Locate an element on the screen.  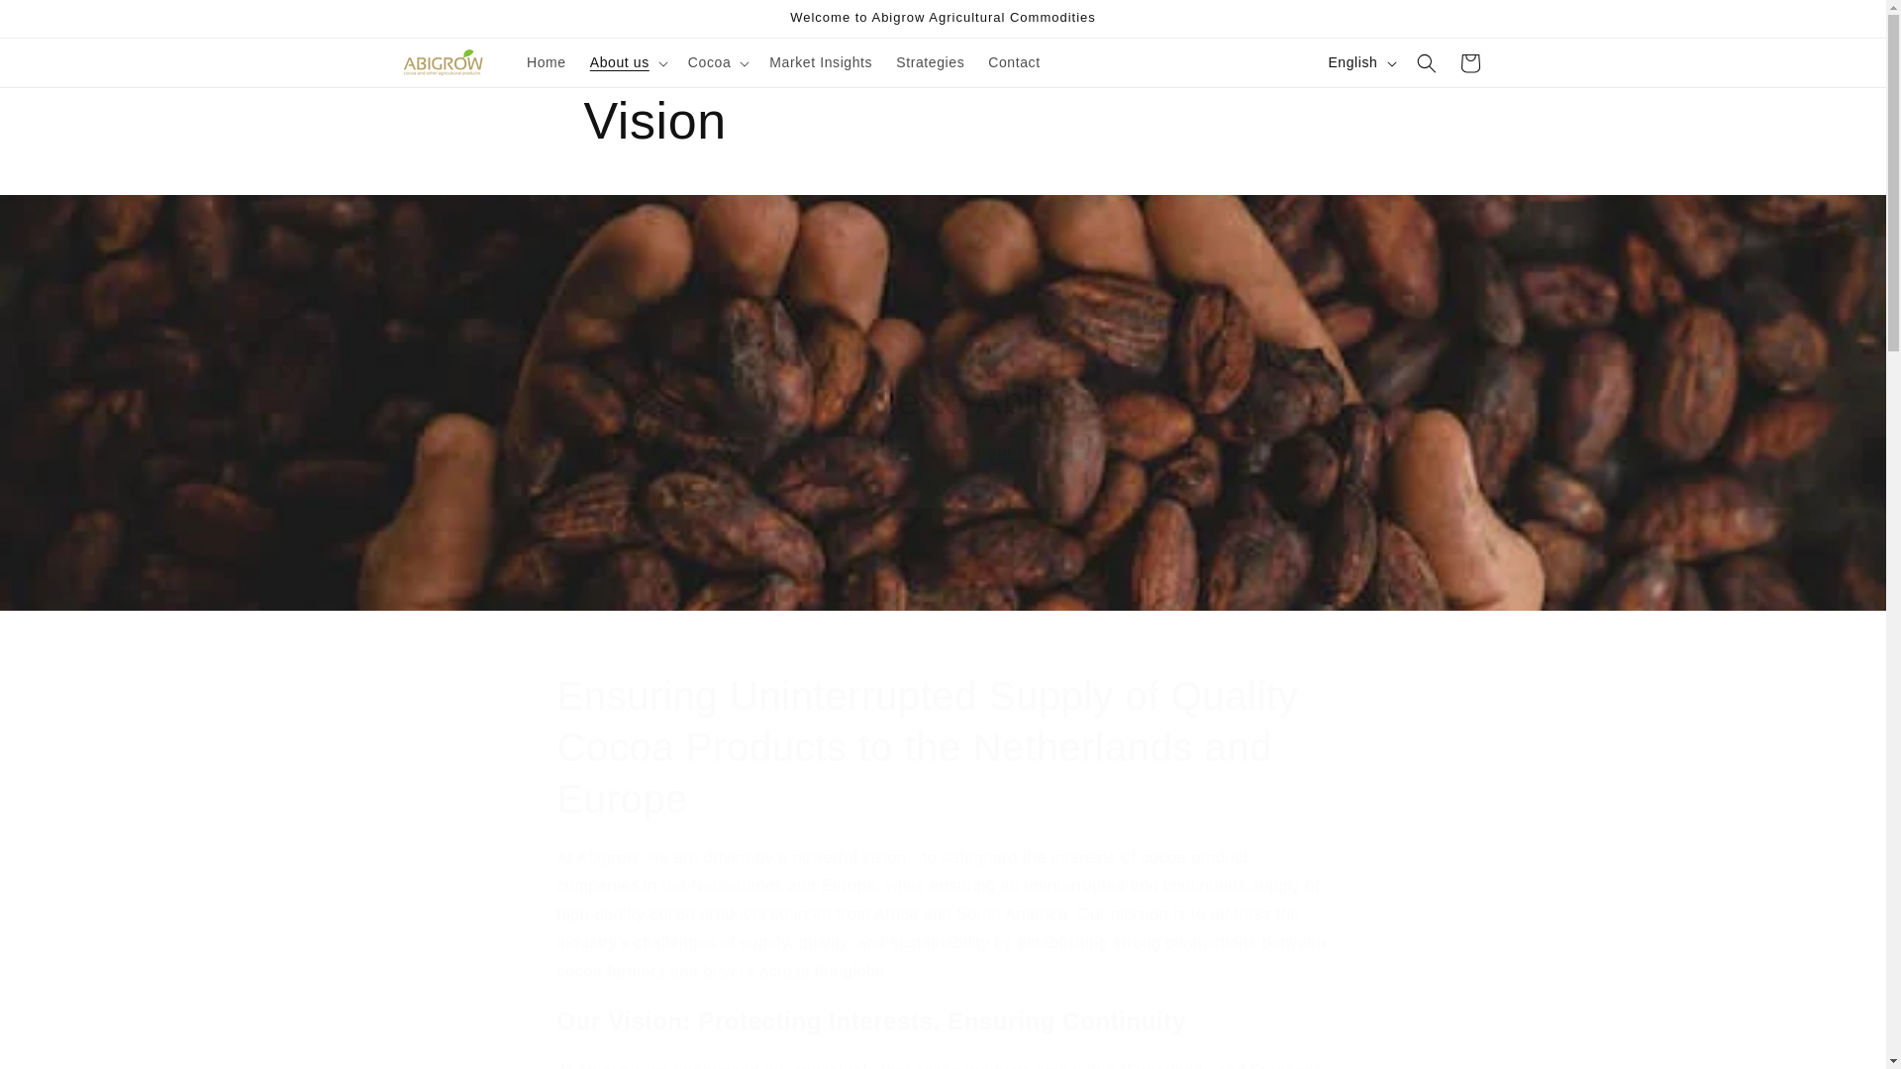
Vision is located at coordinates (820, 62).